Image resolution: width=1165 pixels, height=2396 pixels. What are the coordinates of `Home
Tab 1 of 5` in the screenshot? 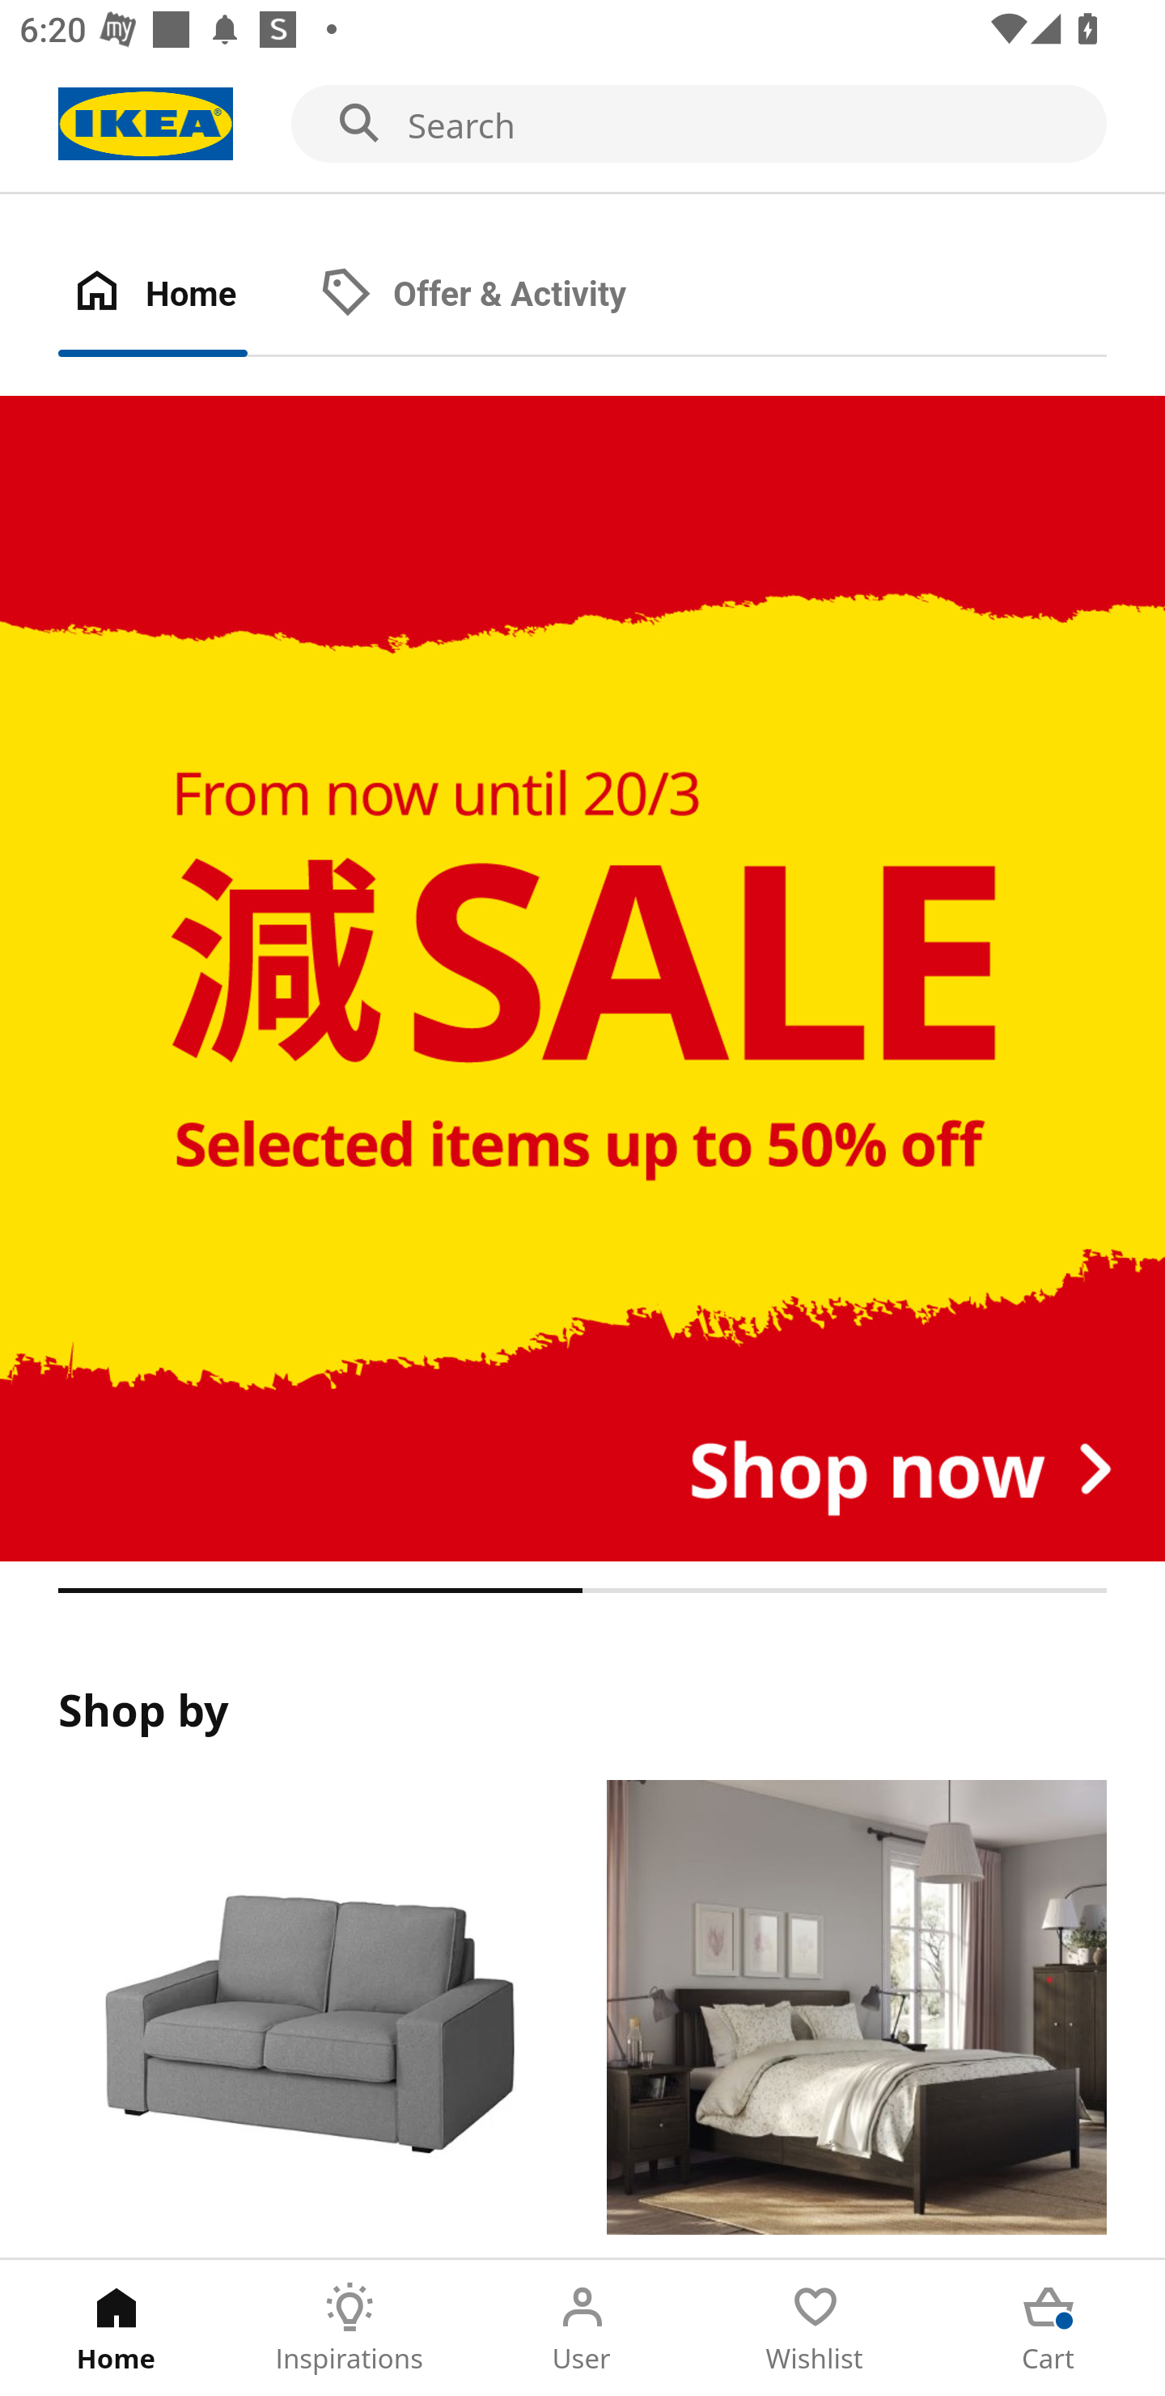 It's located at (116, 2328).